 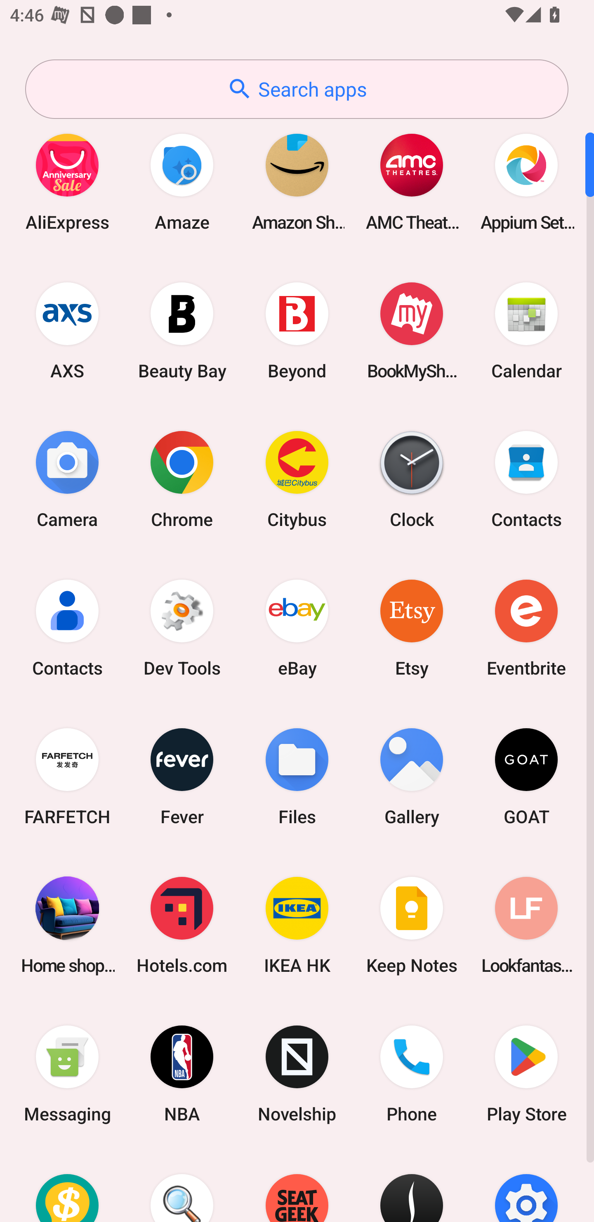 I want to click on Amazon Shopping, so click(x=297, y=182).